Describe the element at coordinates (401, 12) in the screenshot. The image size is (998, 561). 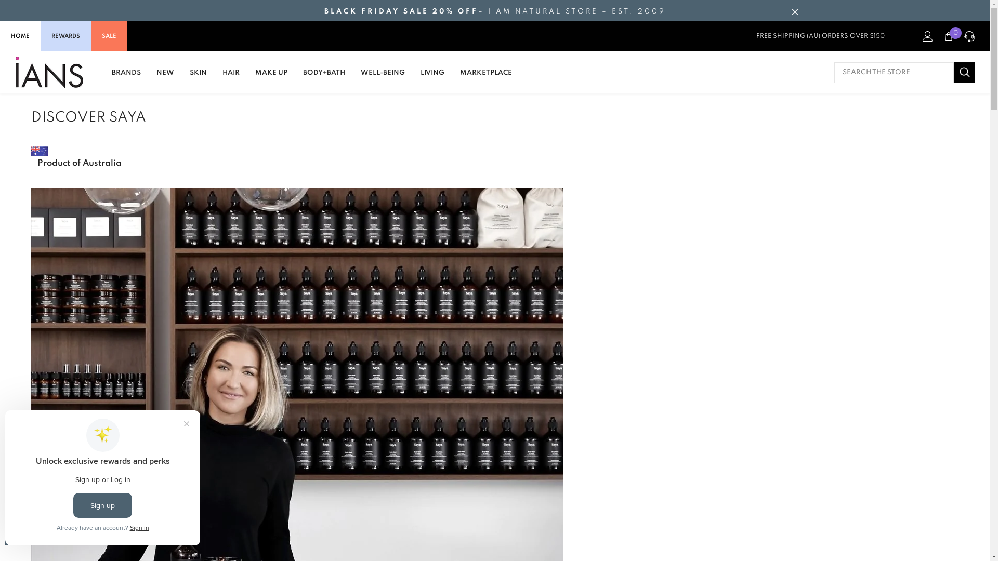
I see `BLACK FRIDAY SALE 20% OFF` at that location.